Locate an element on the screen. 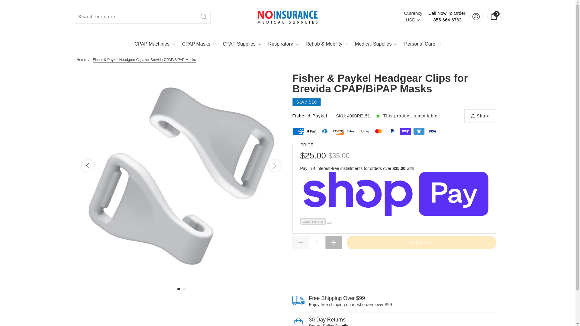 The width and height of the screenshot is (580, 326). Venmo is located at coordinates (283, 44).